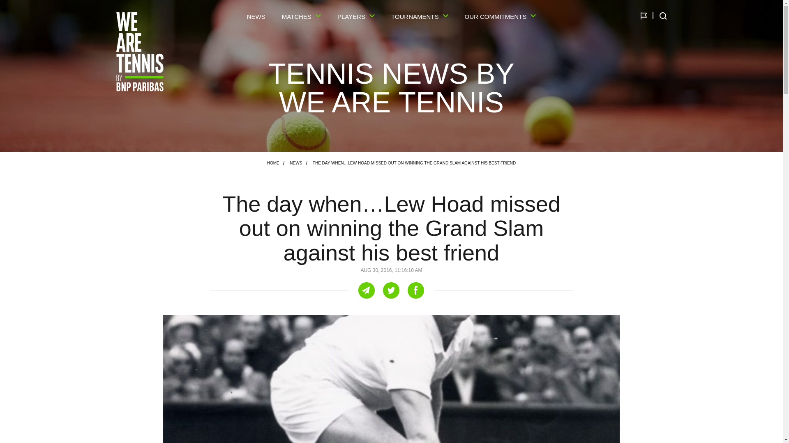 Image resolution: width=789 pixels, height=443 pixels. I want to click on MATCHES, so click(301, 18).